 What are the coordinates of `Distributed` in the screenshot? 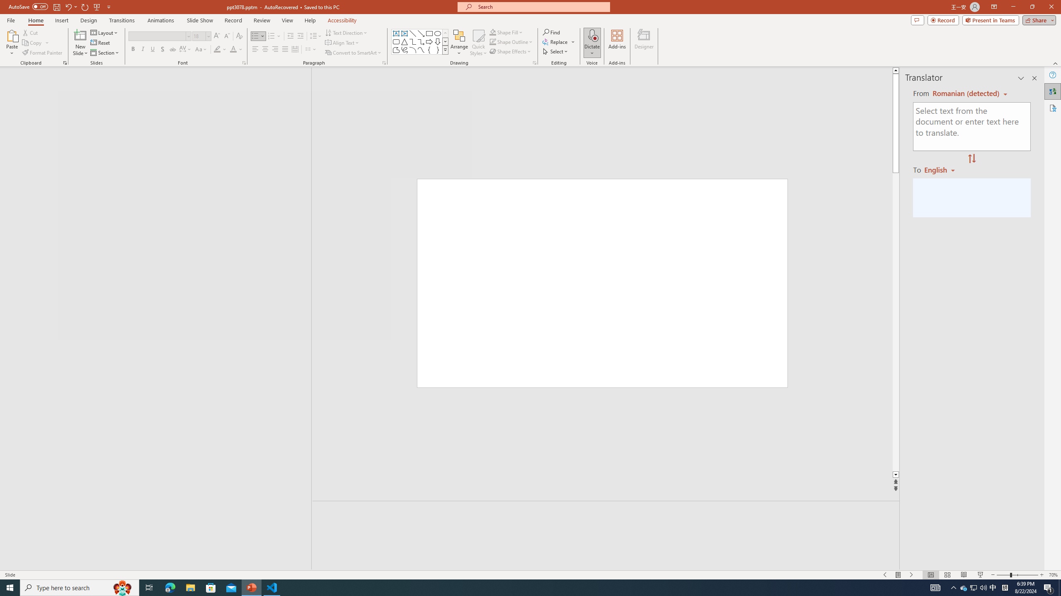 It's located at (295, 50).